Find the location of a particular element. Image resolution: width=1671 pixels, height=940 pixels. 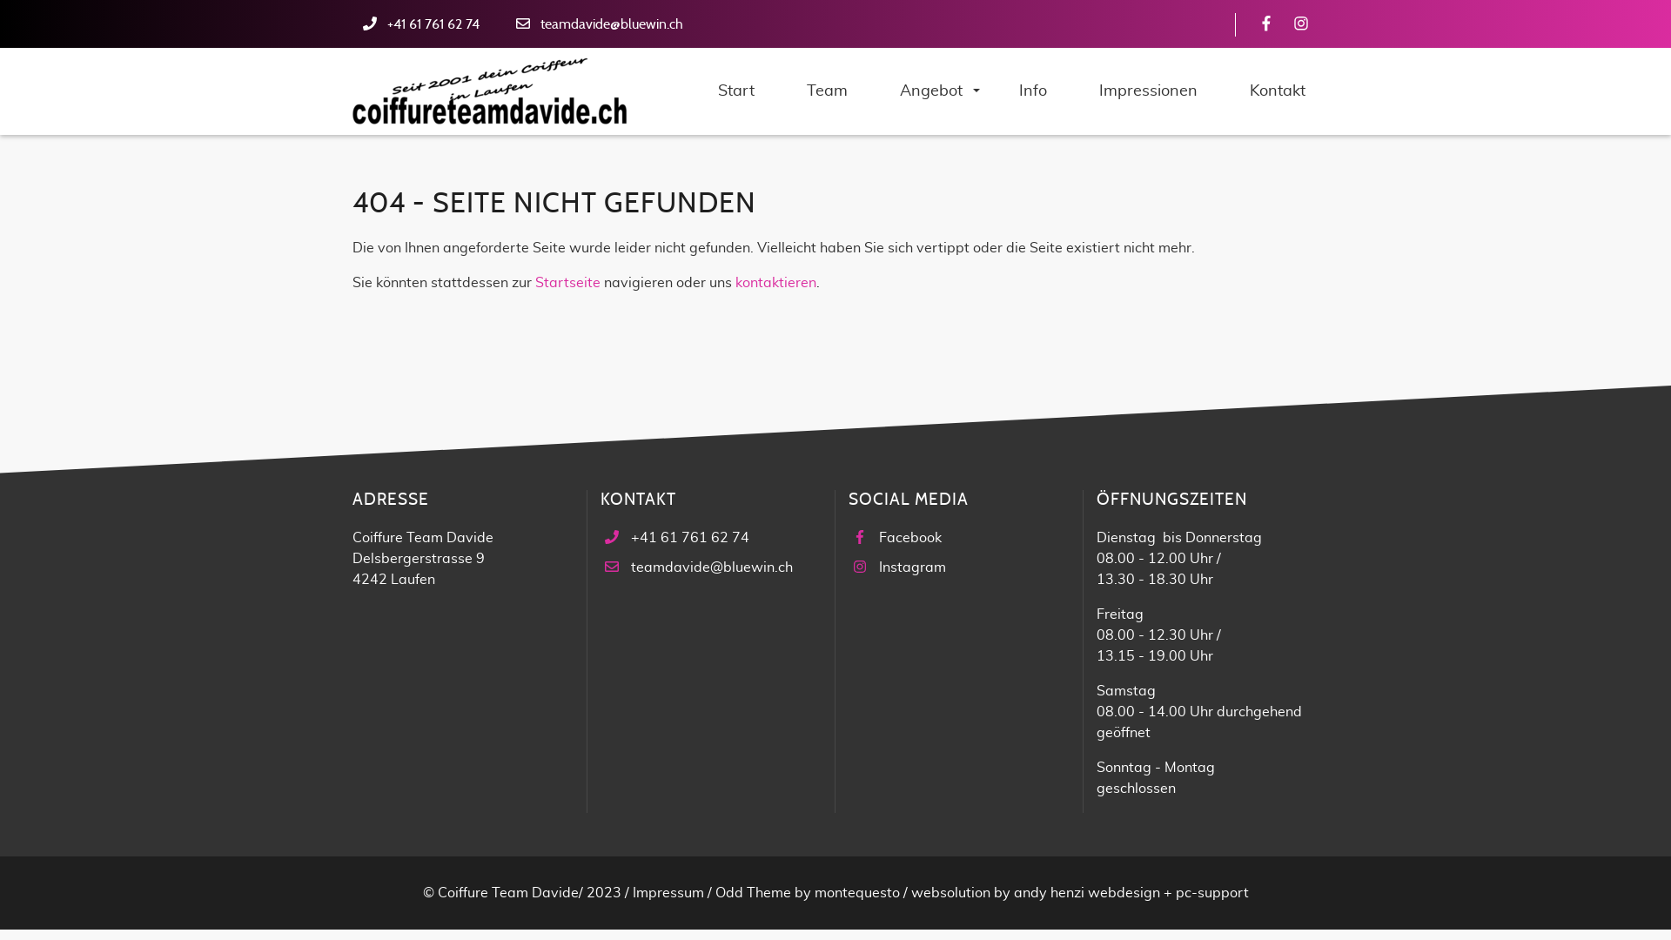

andy henzi webdesign + pc-support is located at coordinates (1131, 893).